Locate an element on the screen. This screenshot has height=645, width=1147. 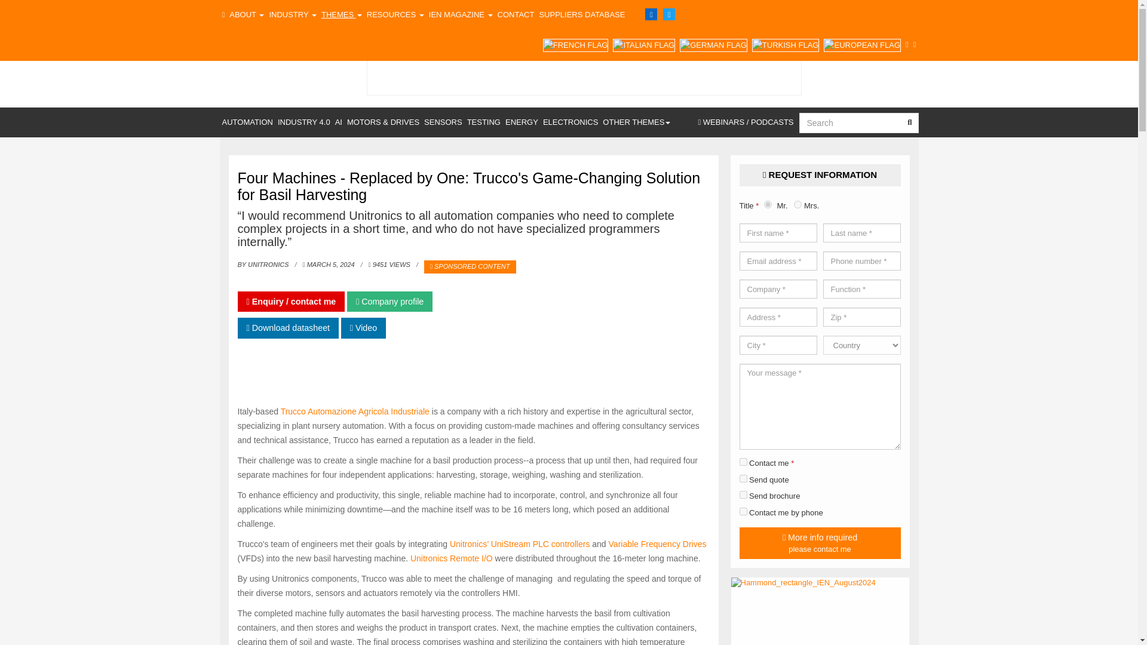
enquireForm.options.003 is located at coordinates (743, 511).